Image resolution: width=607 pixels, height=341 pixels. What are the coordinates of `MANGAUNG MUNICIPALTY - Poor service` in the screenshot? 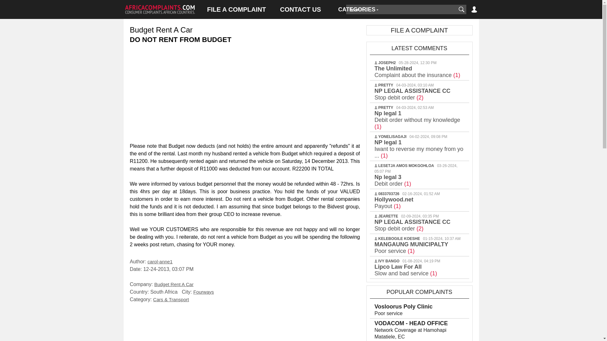 It's located at (411, 248).